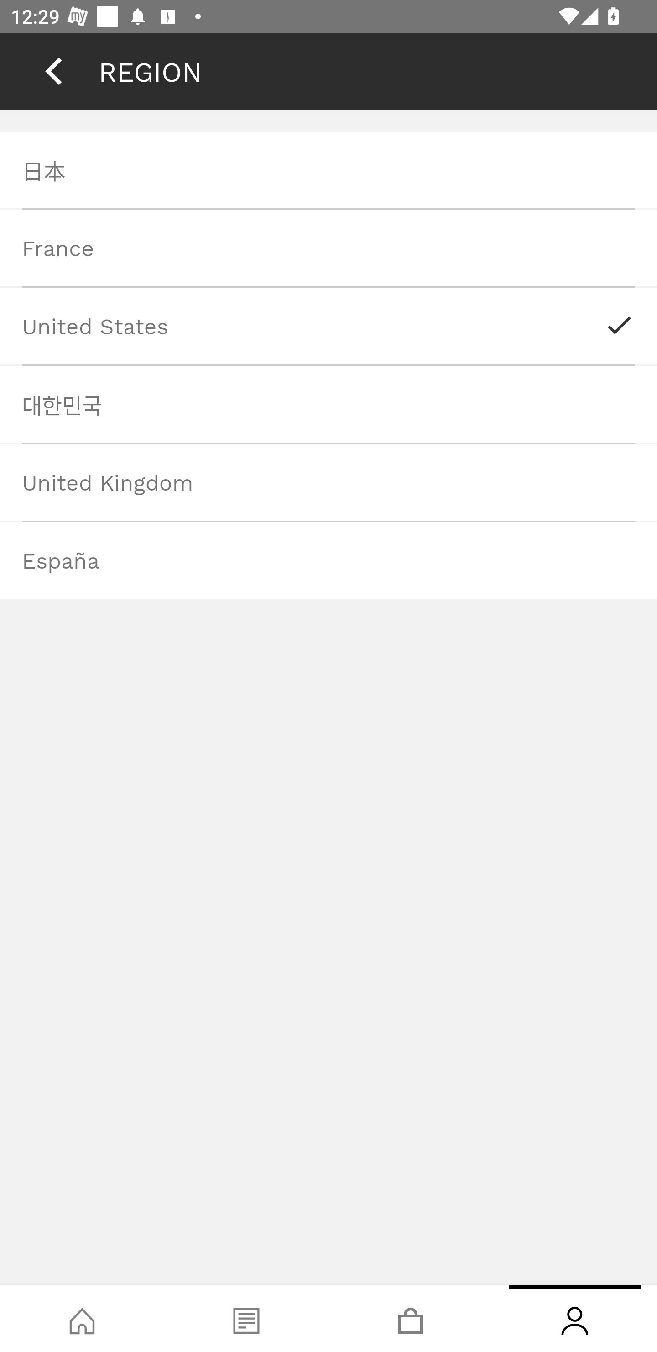  What do you see at coordinates (411, 1319) in the screenshot?
I see `Basket, tab, 3 of 4` at bounding box center [411, 1319].